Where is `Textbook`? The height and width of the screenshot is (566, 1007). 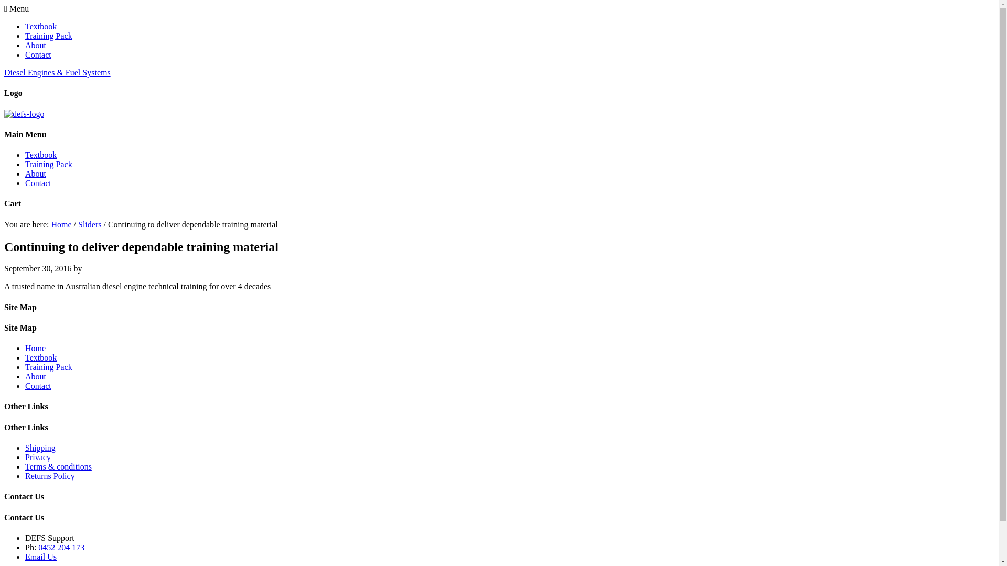
Textbook is located at coordinates (41, 26).